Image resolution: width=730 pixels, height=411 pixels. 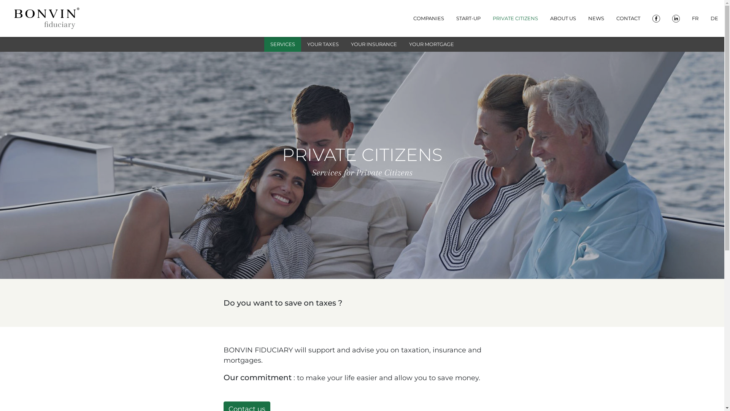 What do you see at coordinates (563, 18) in the screenshot?
I see `ABOUT US` at bounding box center [563, 18].